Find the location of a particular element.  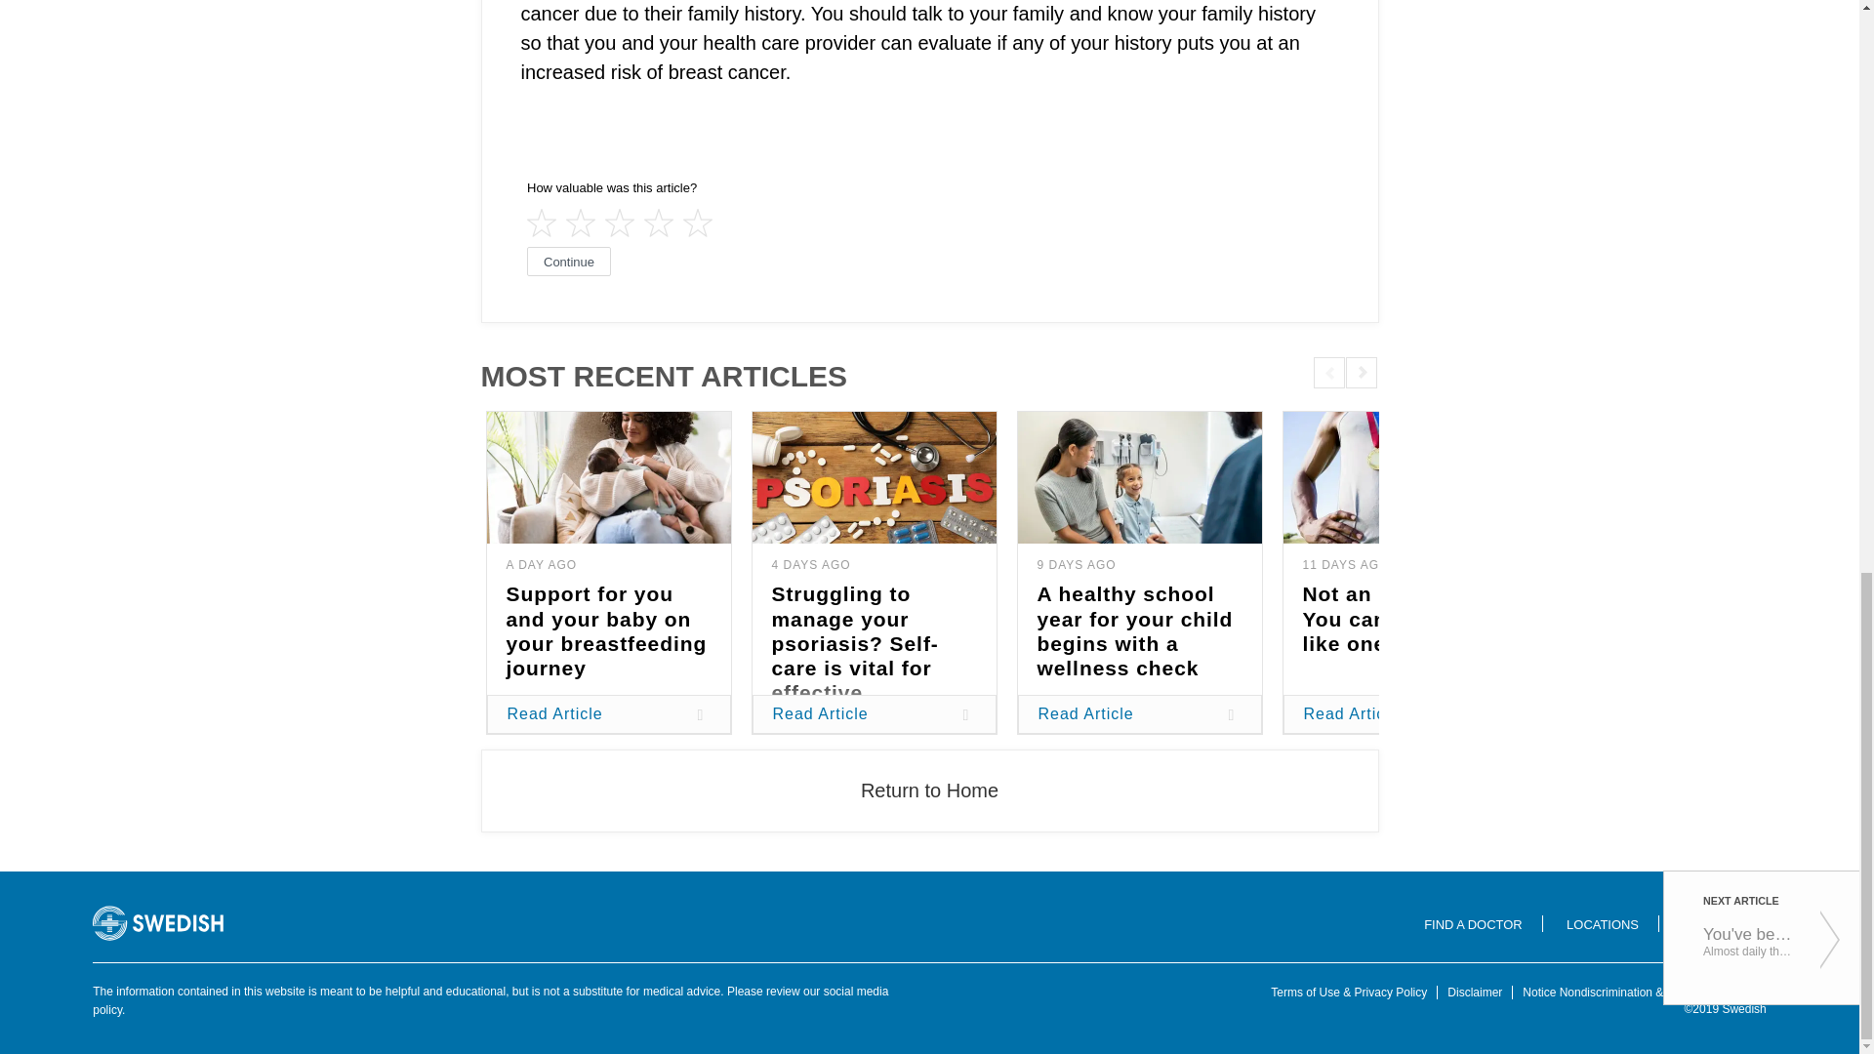

2024-08-06T18:31:48 is located at coordinates (1345, 565).